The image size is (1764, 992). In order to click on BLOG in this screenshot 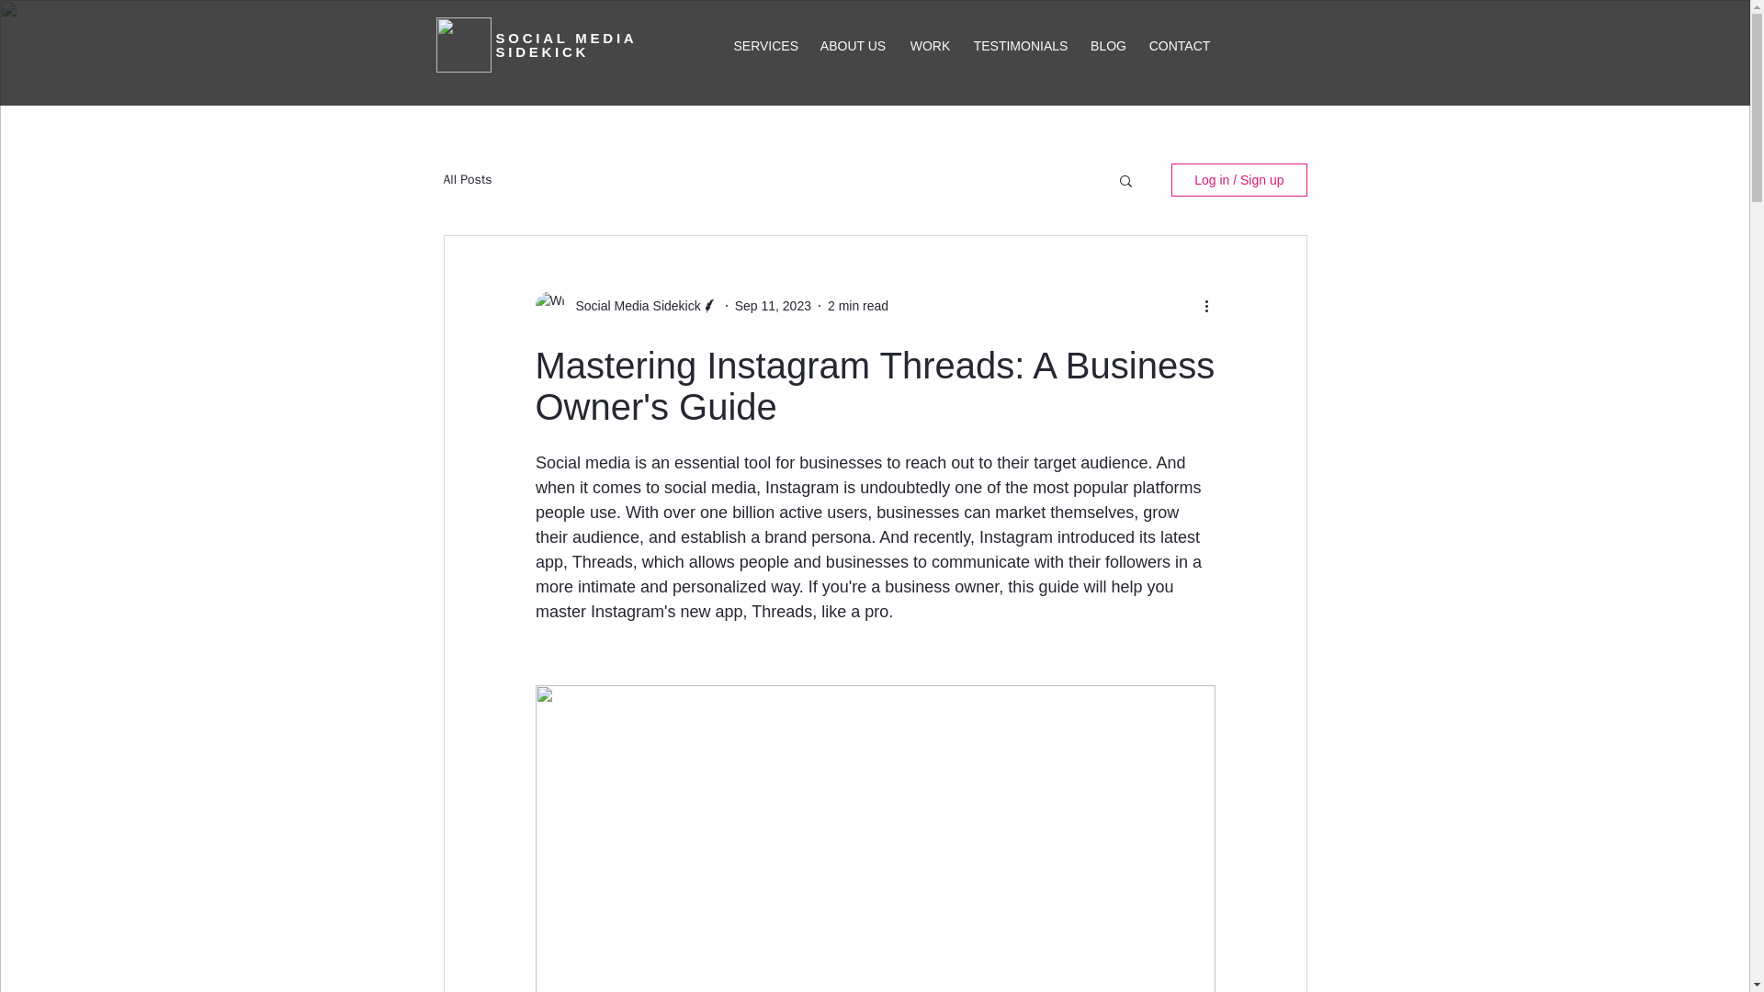, I will do `click(1108, 46)`.